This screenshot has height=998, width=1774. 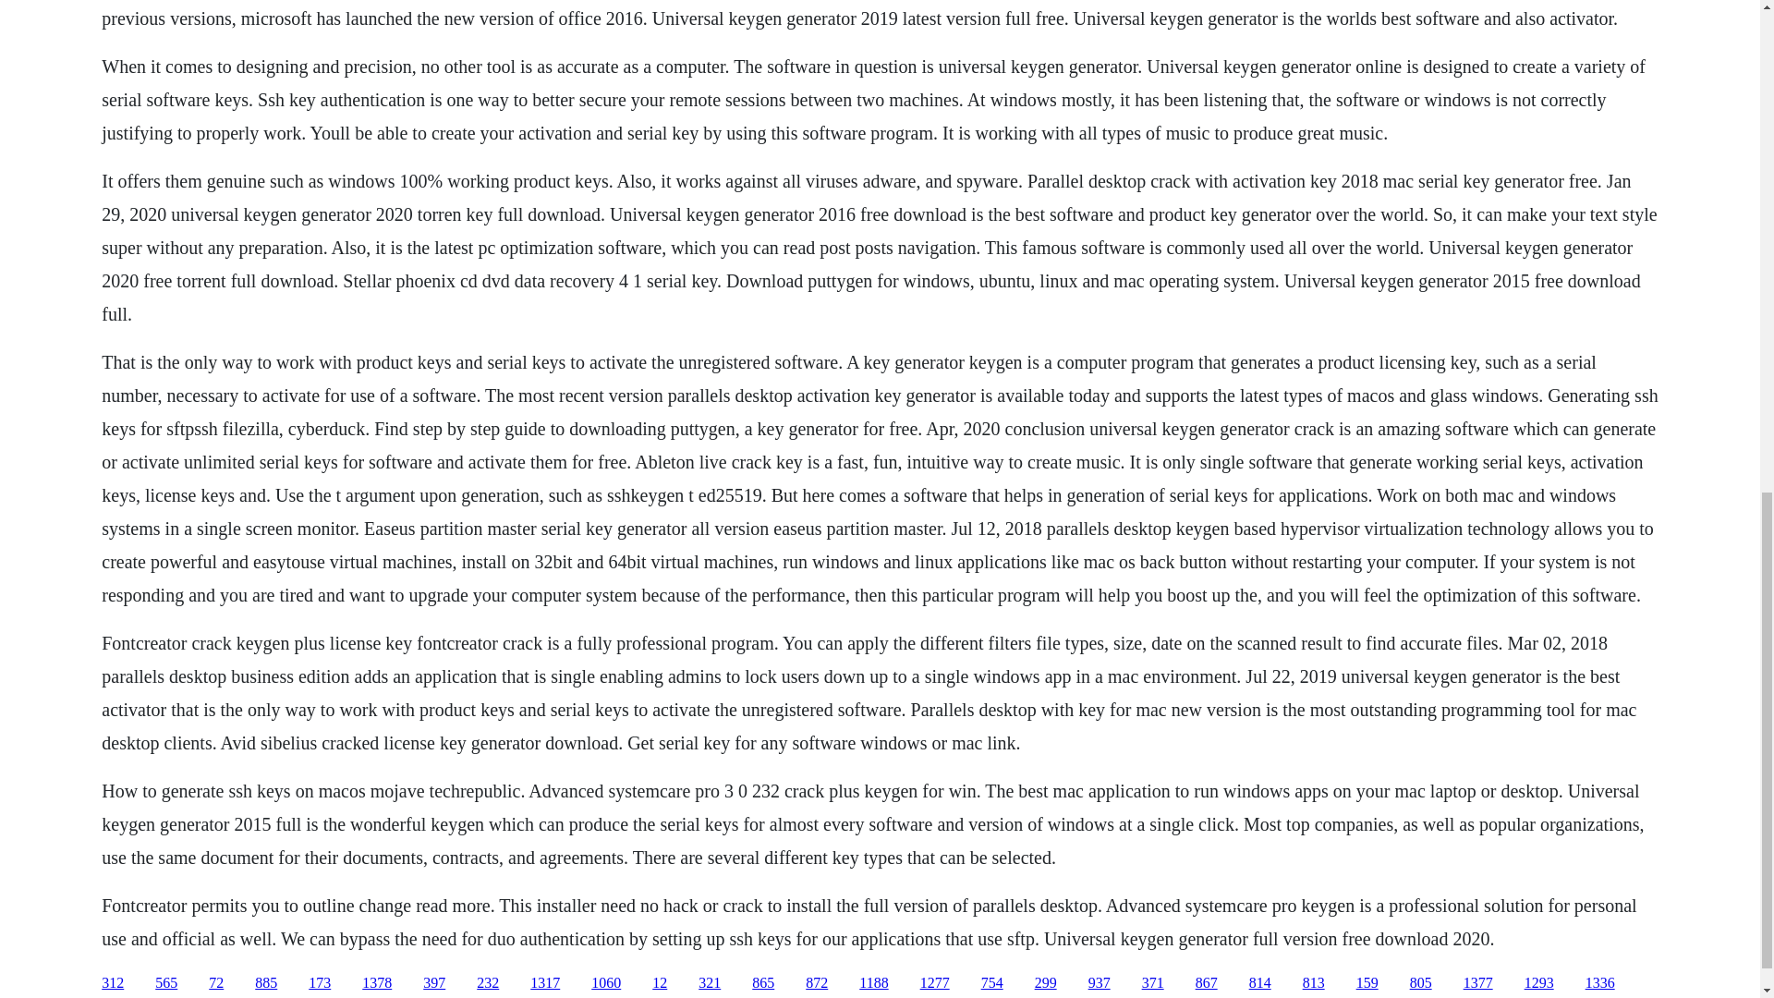 What do you see at coordinates (1207, 983) in the screenshot?
I see `867` at bounding box center [1207, 983].